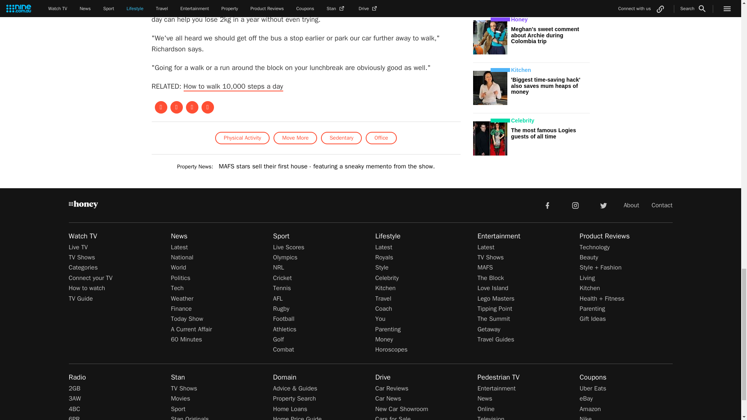  I want to click on How to walk 10,000 steps a day, so click(233, 86).